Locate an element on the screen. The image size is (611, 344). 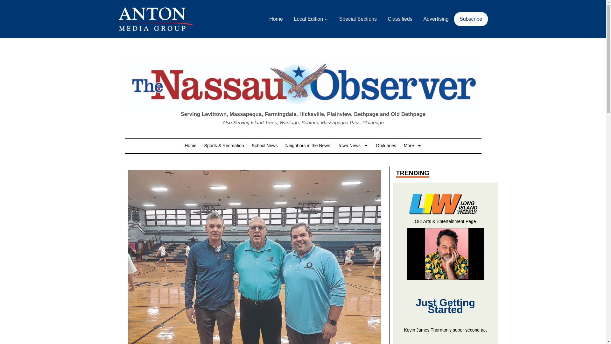
More is located at coordinates (412, 145).